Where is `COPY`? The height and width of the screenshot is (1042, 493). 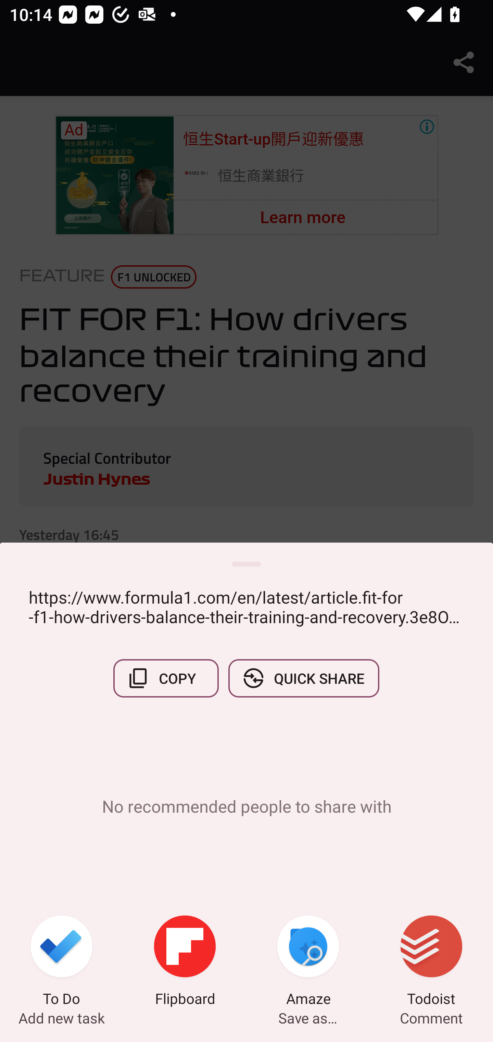
COPY is located at coordinates (166, 678).